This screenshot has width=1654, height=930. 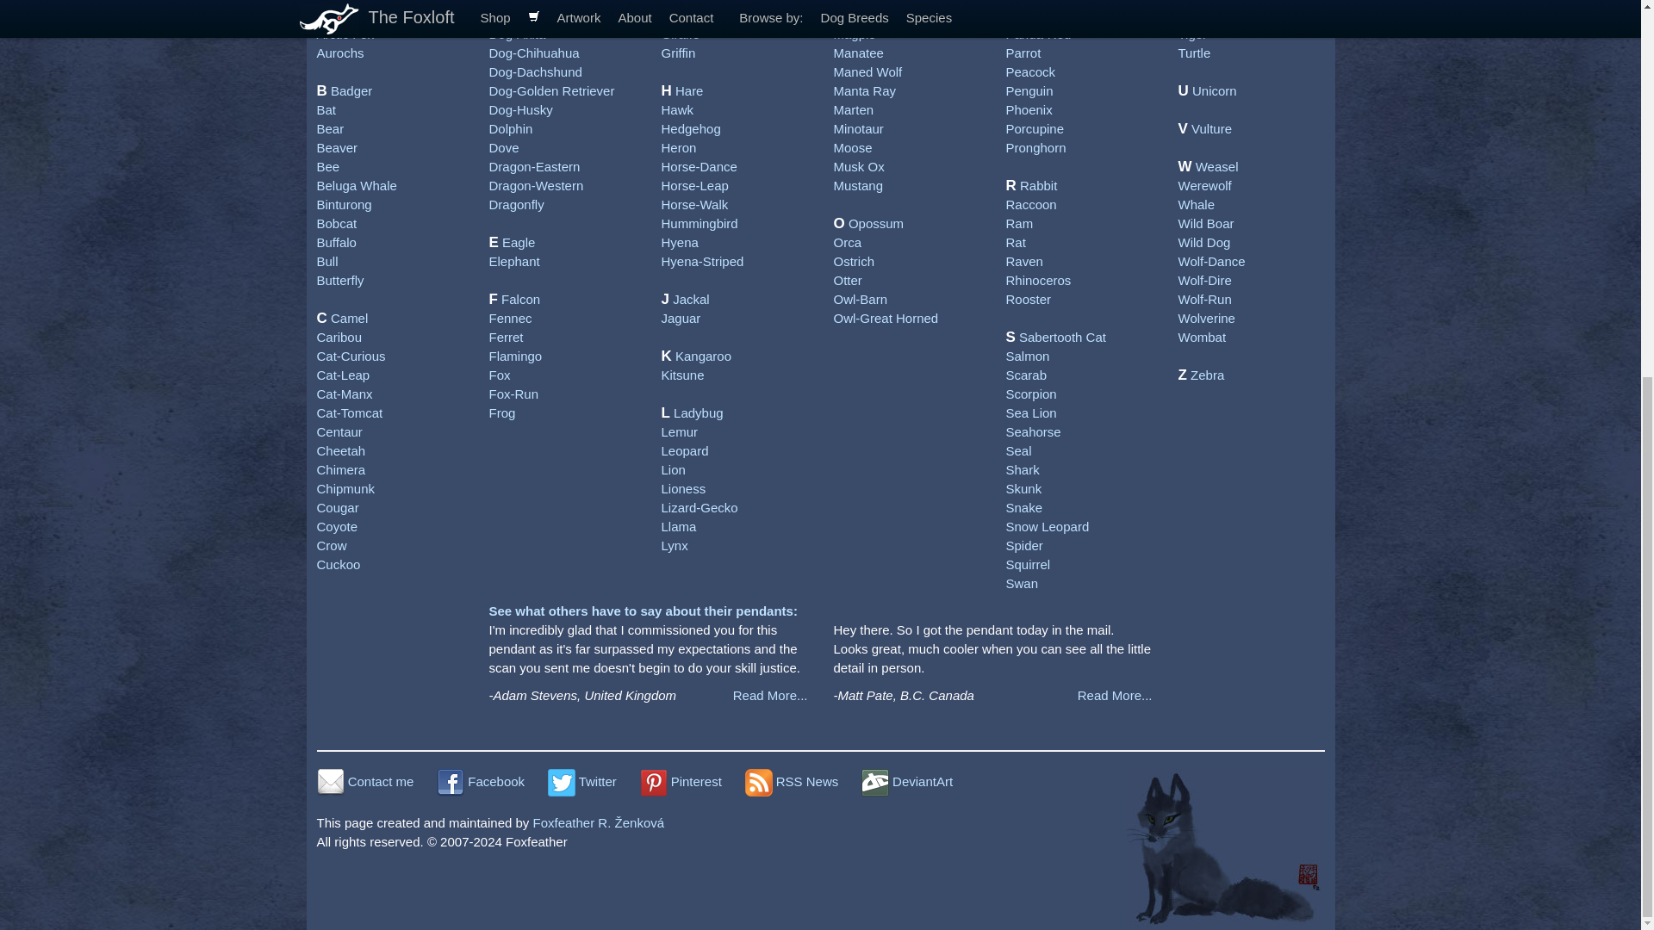 What do you see at coordinates (338, 148) in the screenshot?
I see `Beaver` at bounding box center [338, 148].